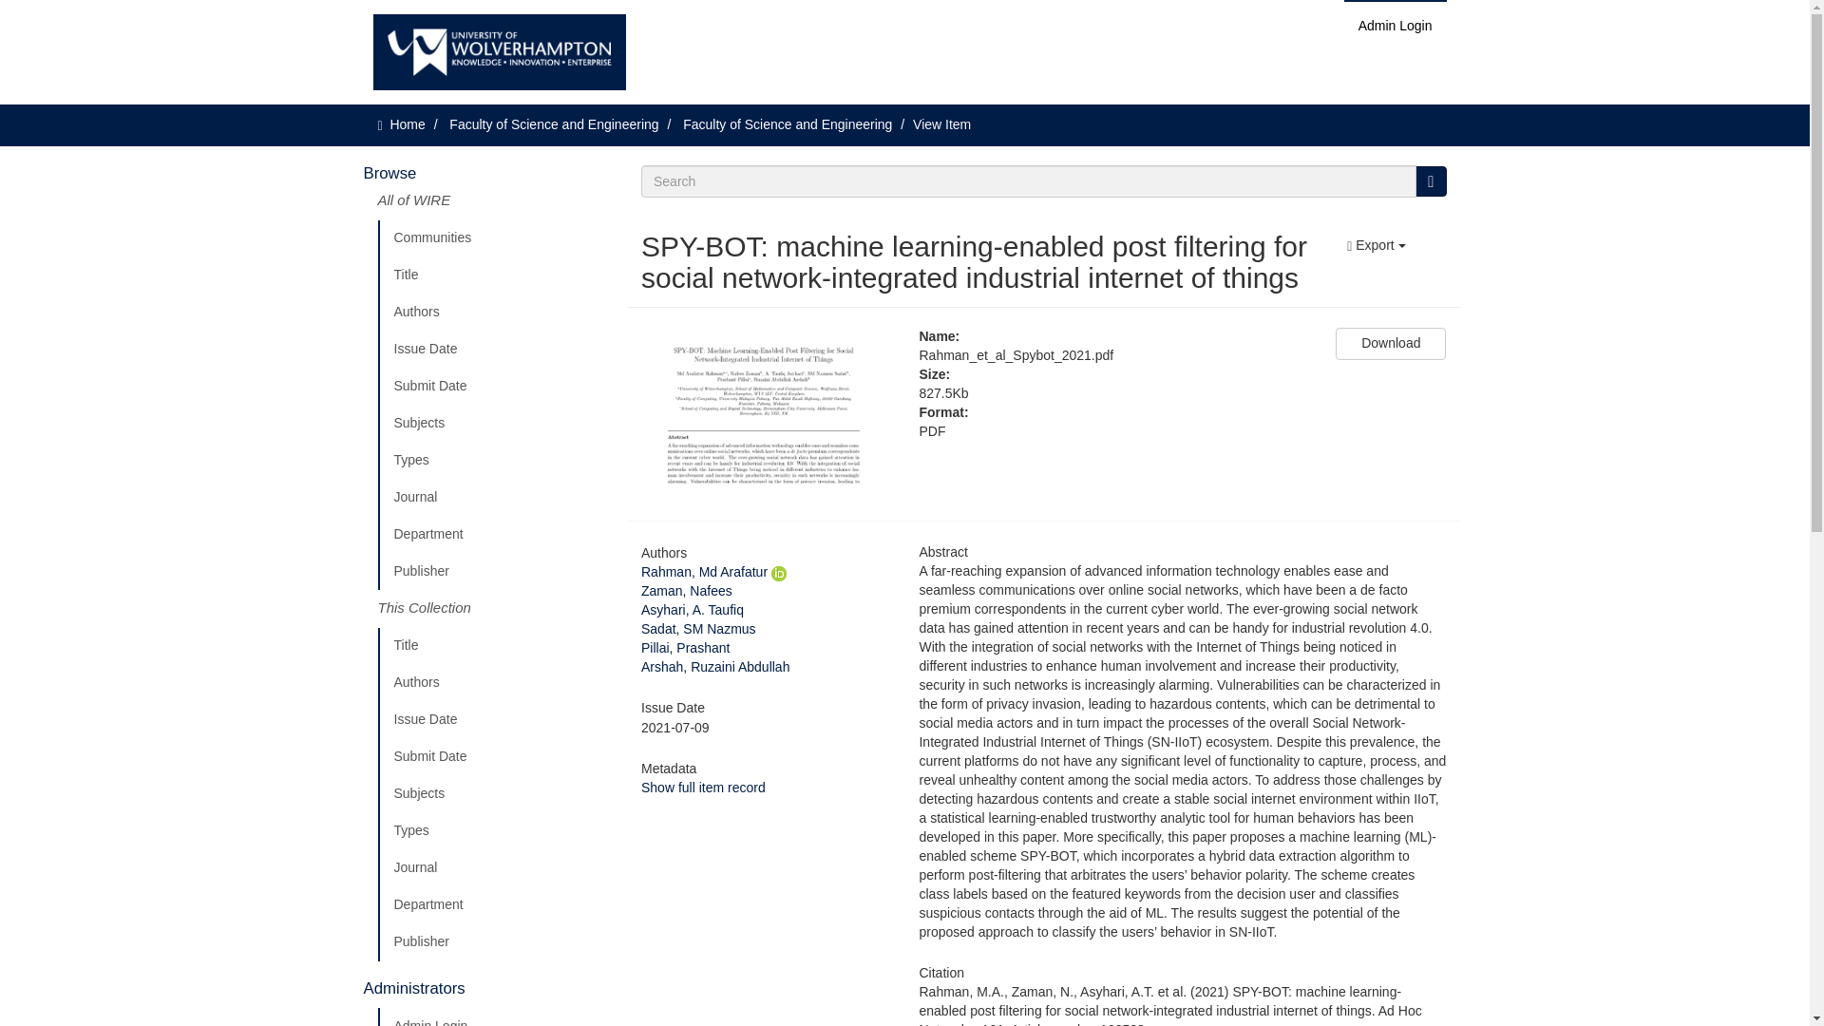 The height and width of the screenshot is (1026, 1824). Describe the element at coordinates (1395, 25) in the screenshot. I see `Admin Login` at that location.